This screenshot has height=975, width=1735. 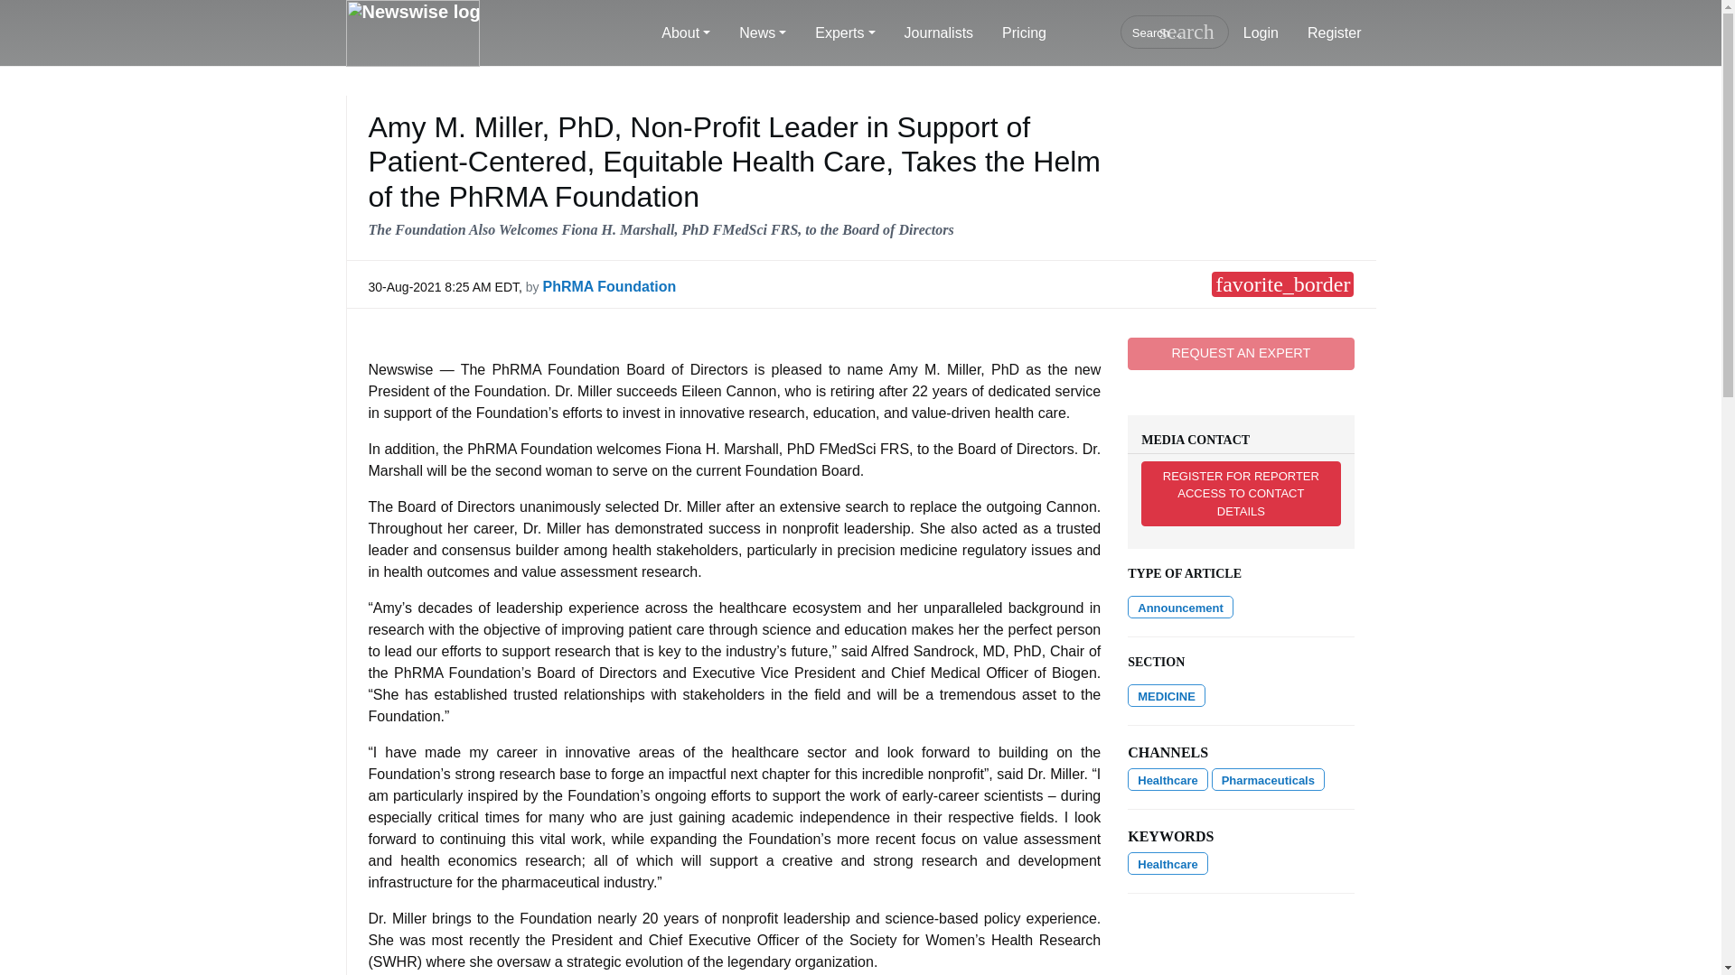 What do you see at coordinates (1268, 779) in the screenshot?
I see `Show all articles in this channel` at bounding box center [1268, 779].